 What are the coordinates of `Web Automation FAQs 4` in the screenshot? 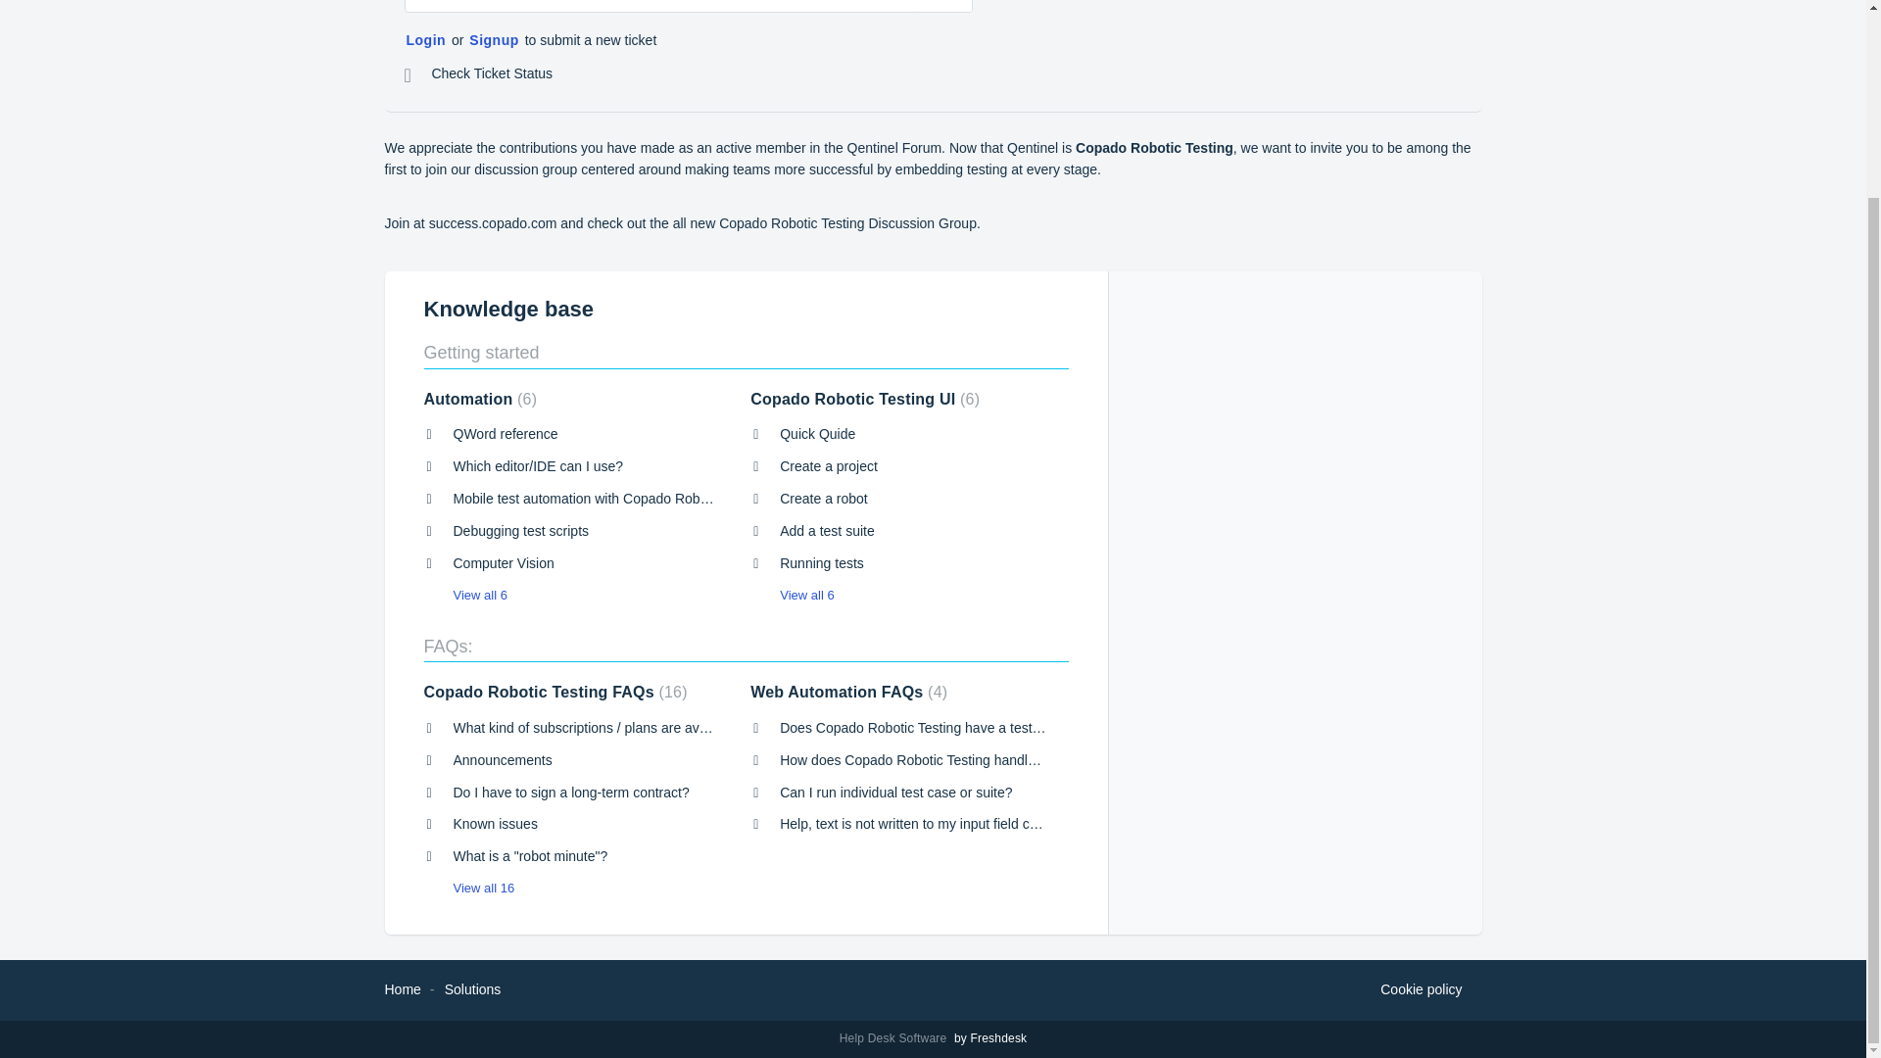 It's located at (848, 692).